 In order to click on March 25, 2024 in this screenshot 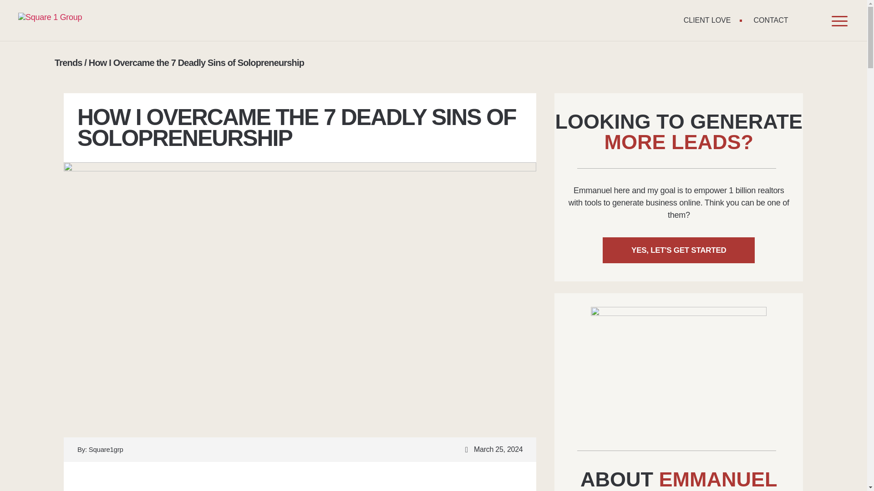, I will do `click(492, 450)`.